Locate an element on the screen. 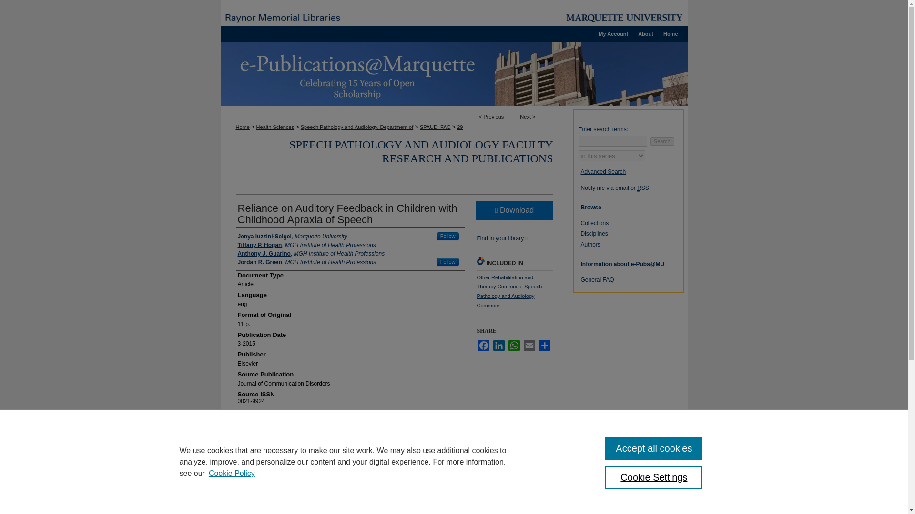 This screenshot has height=514, width=915. Previous is located at coordinates (494, 116).